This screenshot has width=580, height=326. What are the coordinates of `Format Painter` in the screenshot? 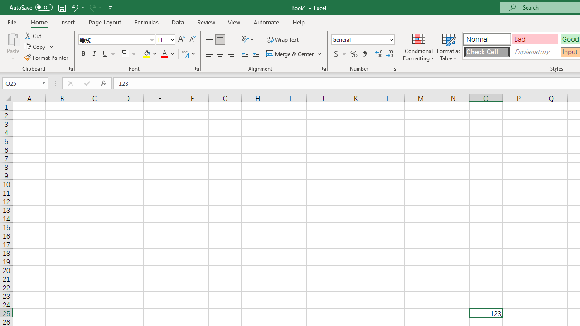 It's located at (47, 57).